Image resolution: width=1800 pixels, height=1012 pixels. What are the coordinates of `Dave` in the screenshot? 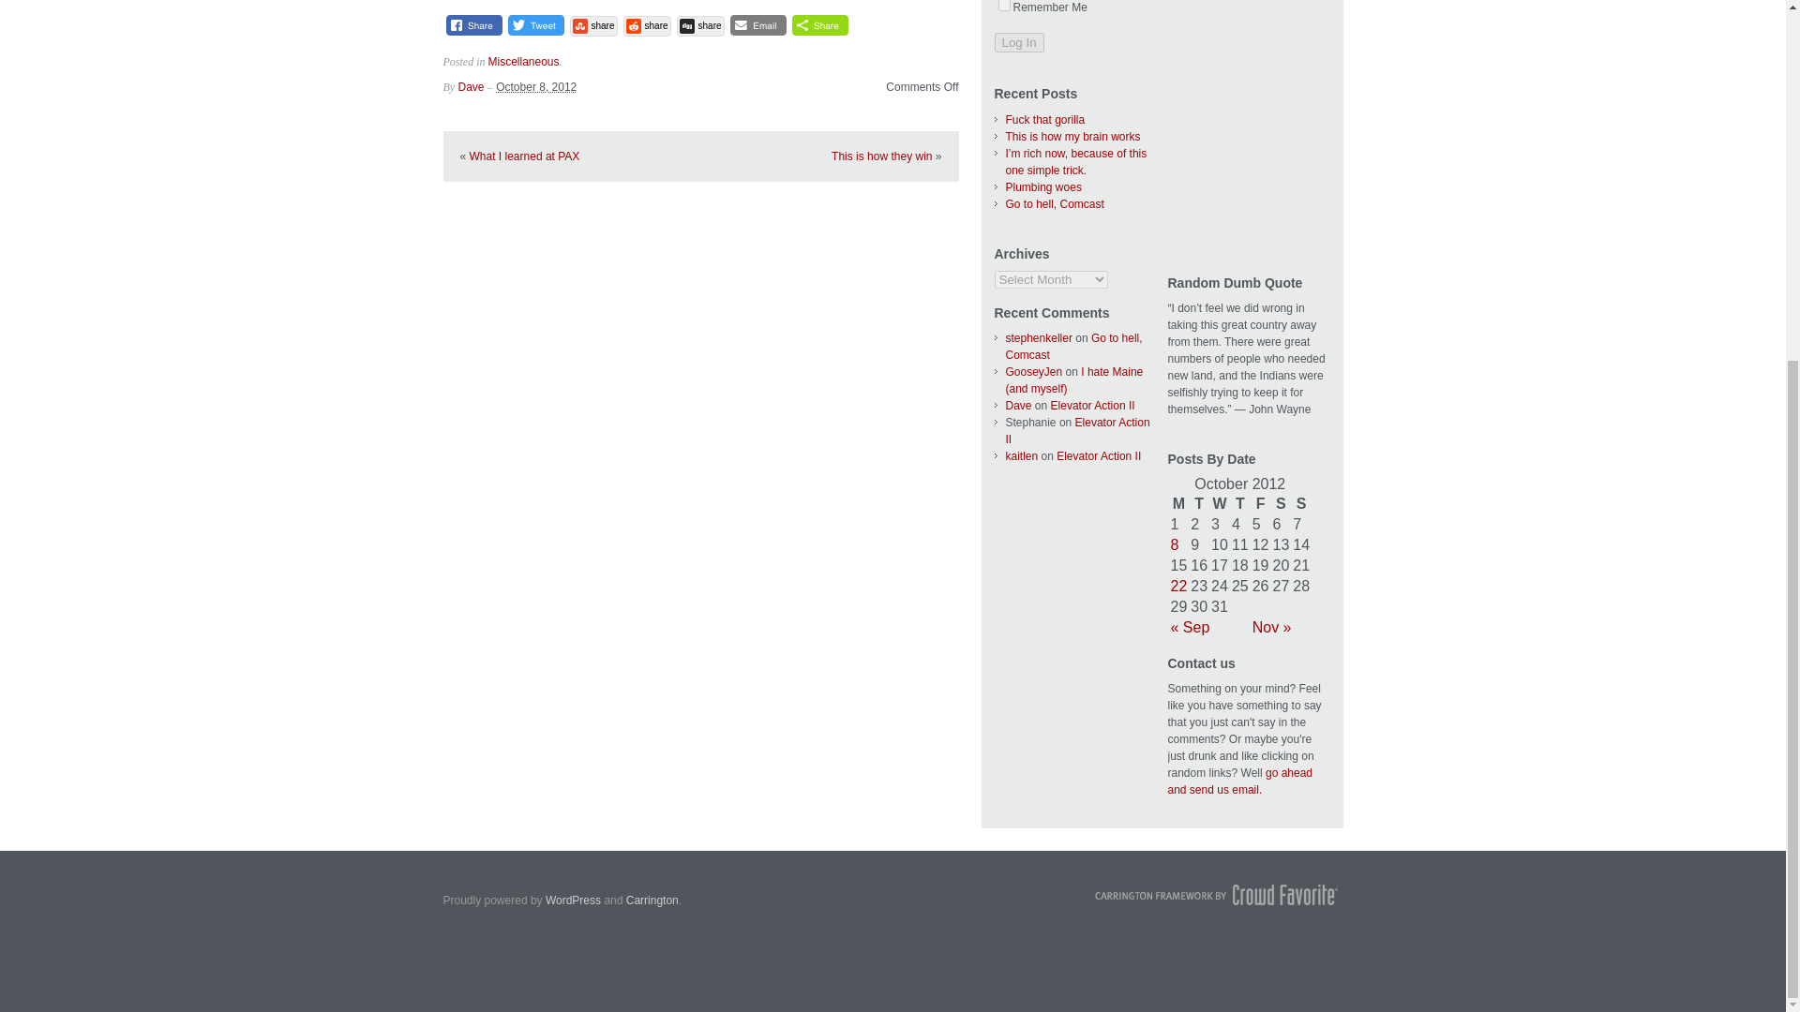 It's located at (471, 87).